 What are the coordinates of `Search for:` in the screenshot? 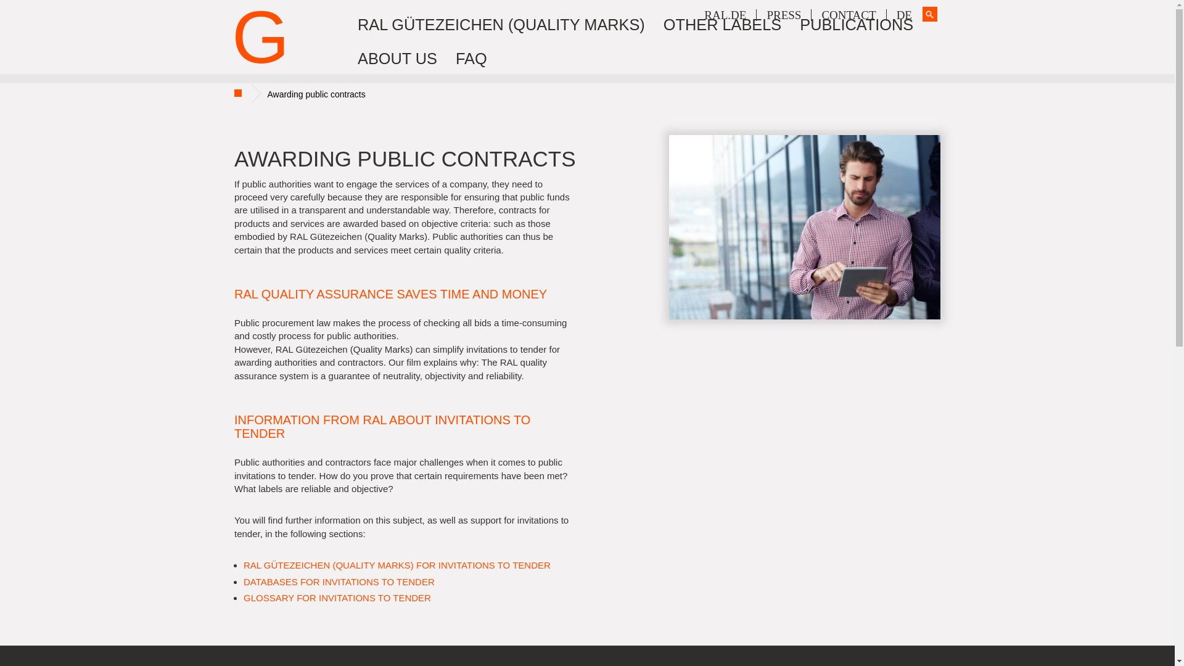 It's located at (930, 14).